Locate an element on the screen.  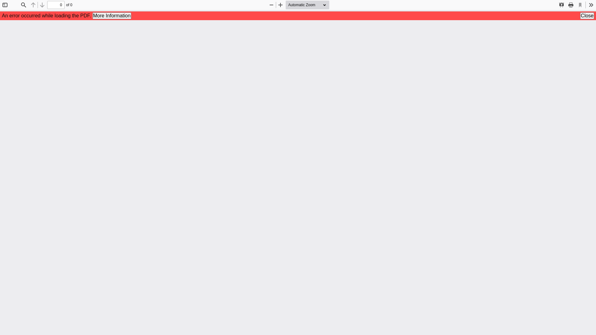
More Information is located at coordinates (112, 16).